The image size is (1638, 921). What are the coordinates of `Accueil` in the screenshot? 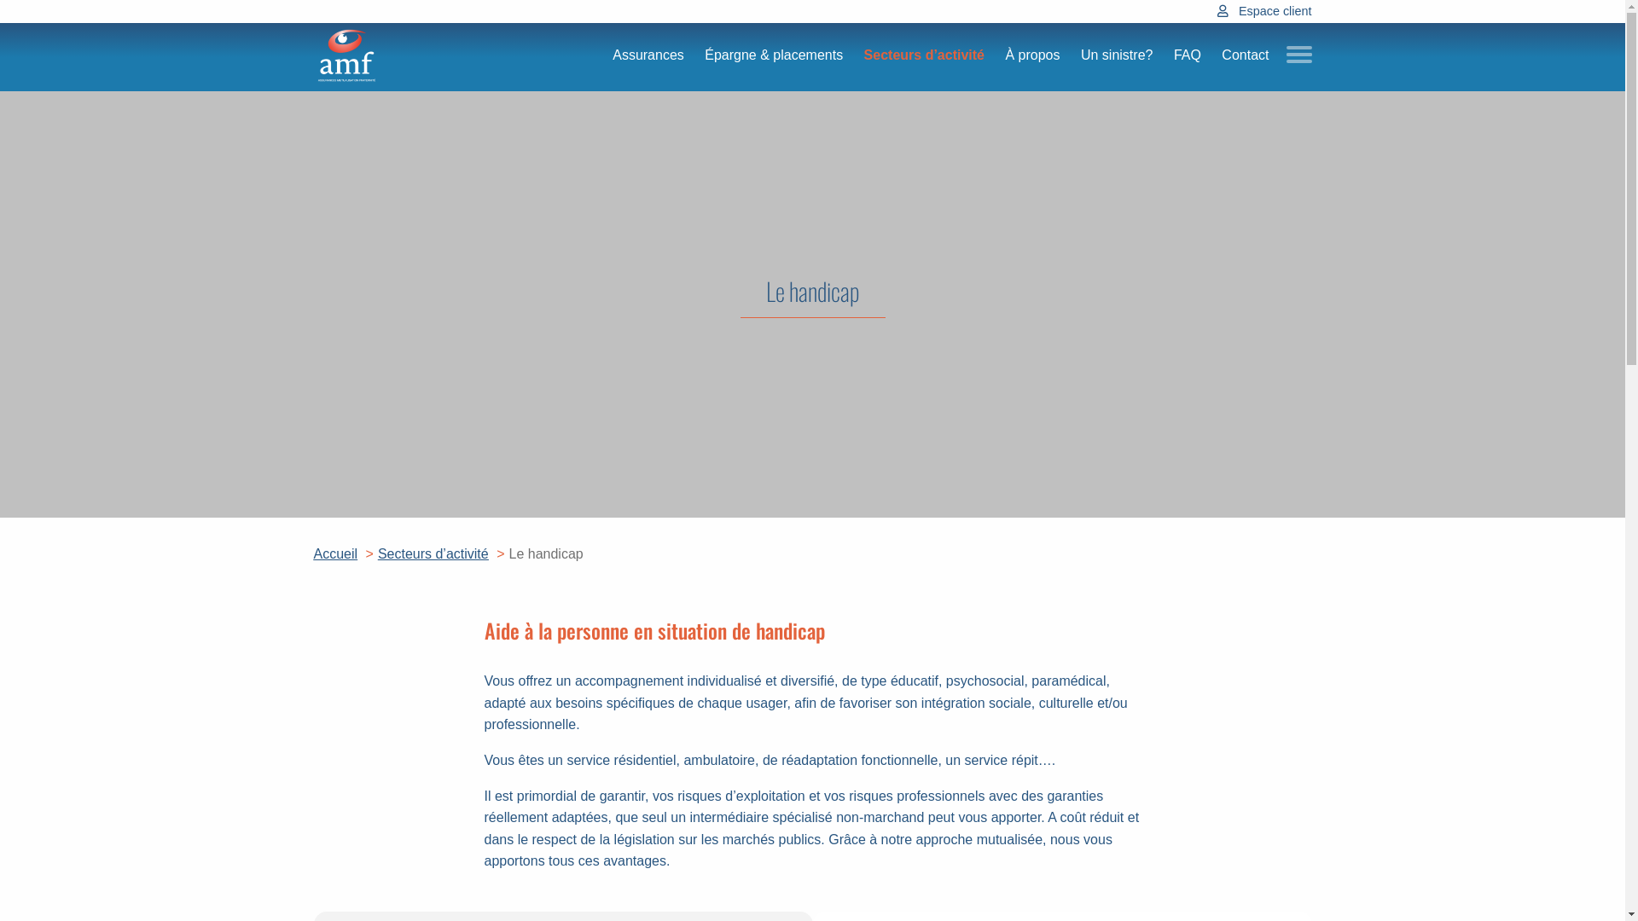 It's located at (336, 554).